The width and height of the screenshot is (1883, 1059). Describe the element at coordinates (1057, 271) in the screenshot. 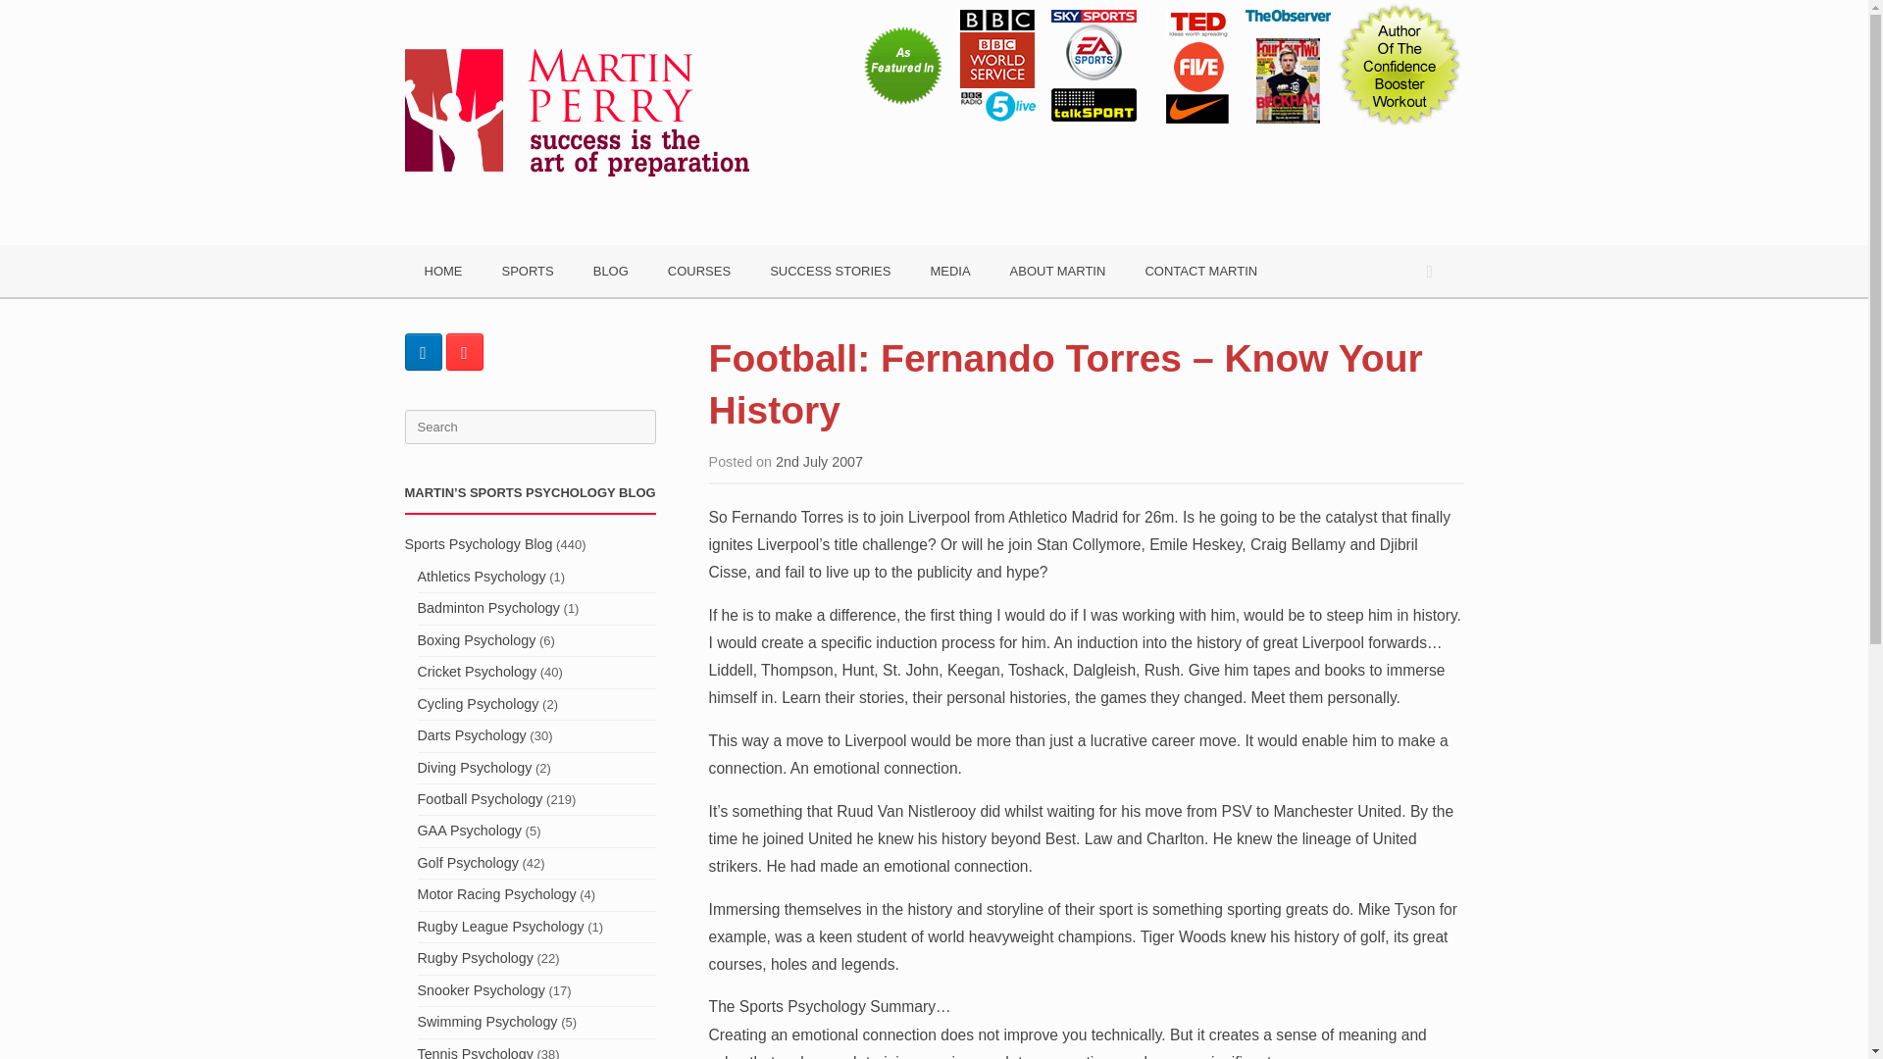

I see `ABOUT MARTIN` at that location.